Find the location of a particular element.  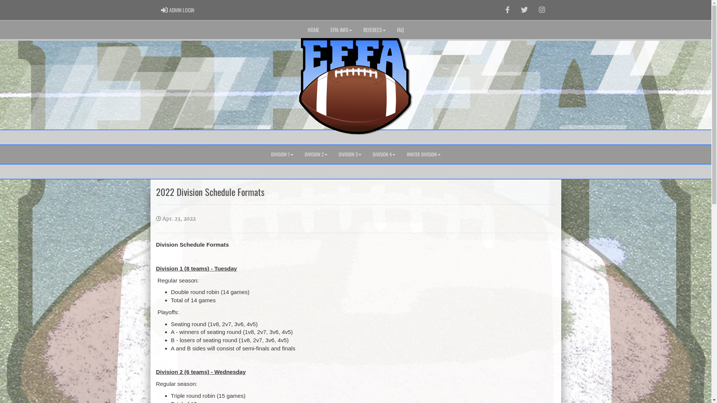

FAQ is located at coordinates (400, 30).